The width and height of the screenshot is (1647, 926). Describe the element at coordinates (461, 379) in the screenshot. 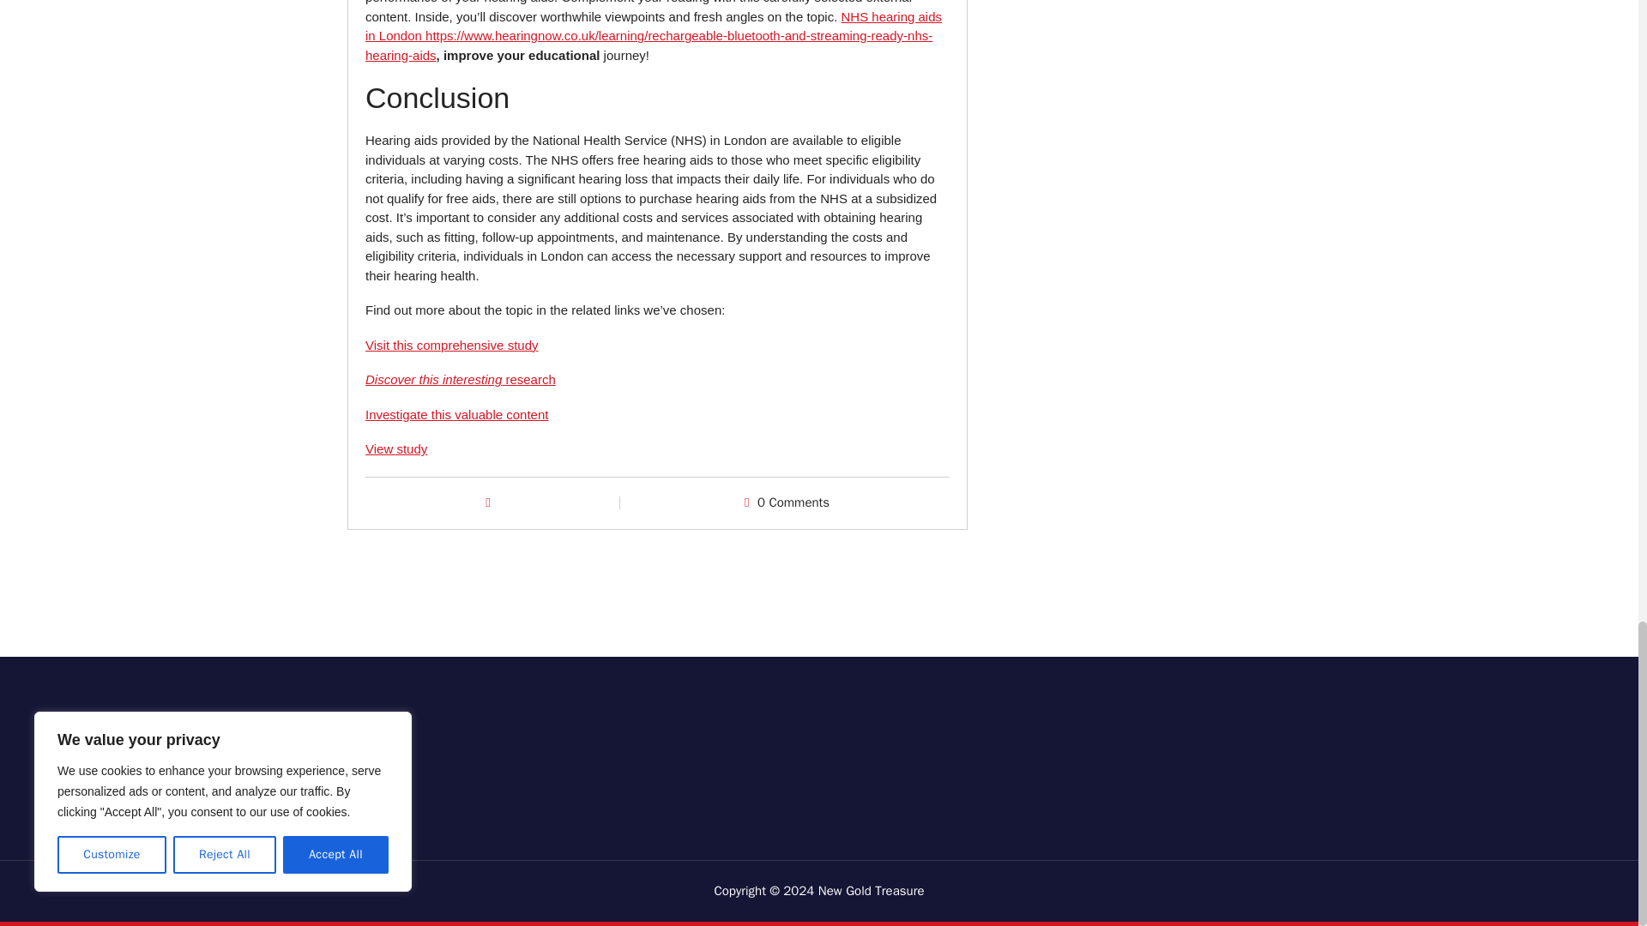

I see `Discover this interesting research` at that location.